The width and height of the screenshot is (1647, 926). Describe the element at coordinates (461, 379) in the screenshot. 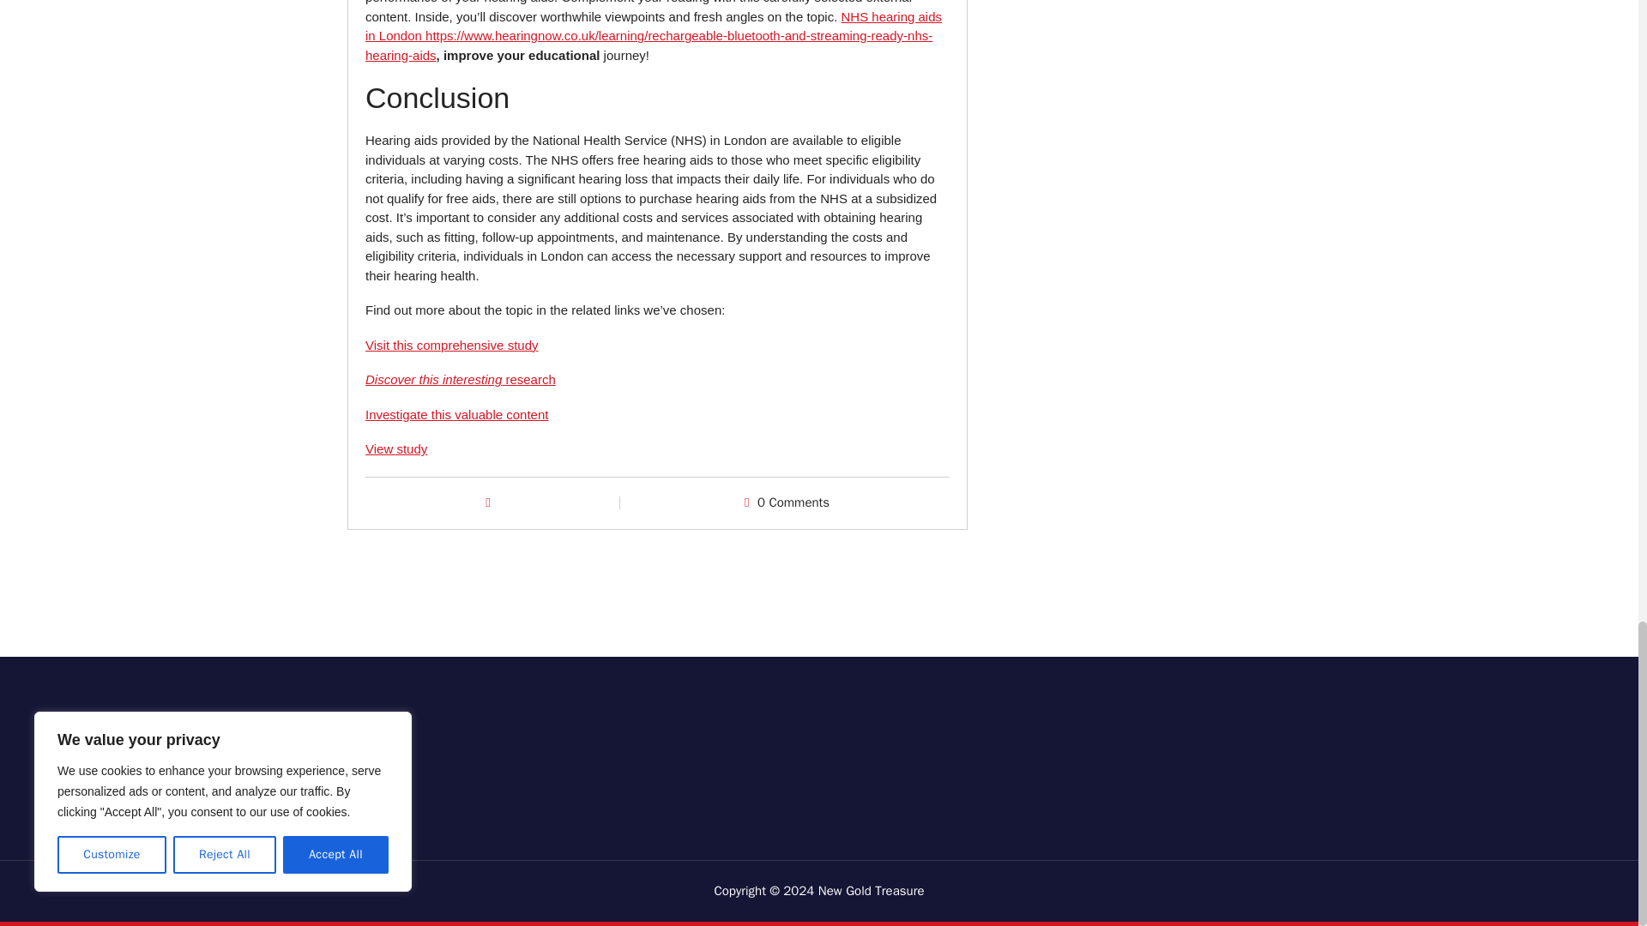

I see `Discover this interesting research` at that location.